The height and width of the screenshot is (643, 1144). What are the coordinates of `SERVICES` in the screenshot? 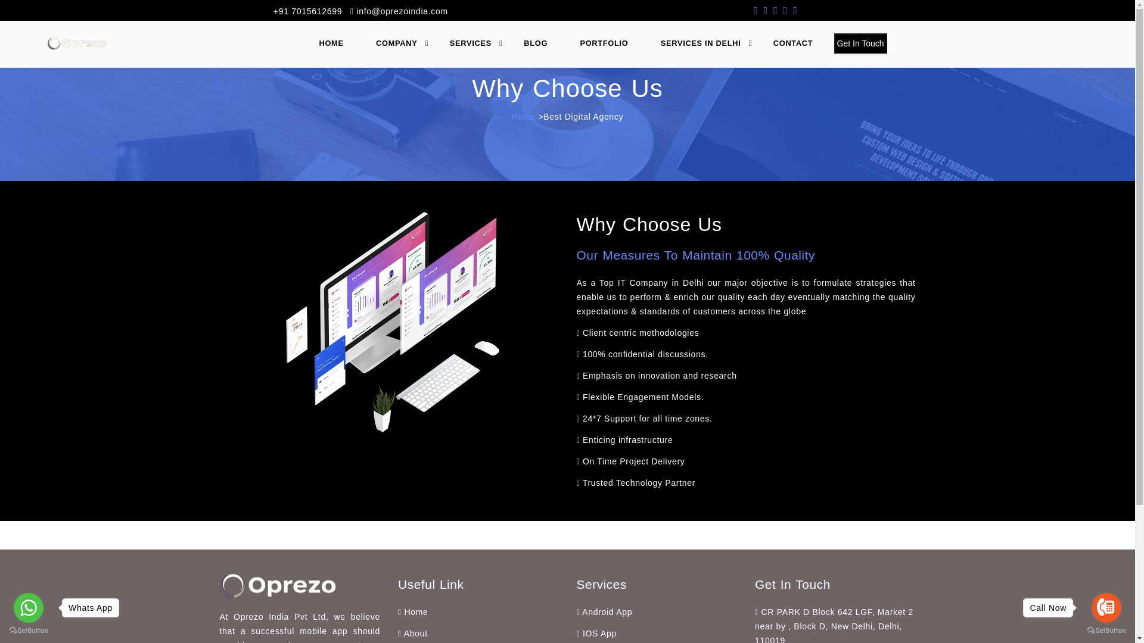 It's located at (475, 43).